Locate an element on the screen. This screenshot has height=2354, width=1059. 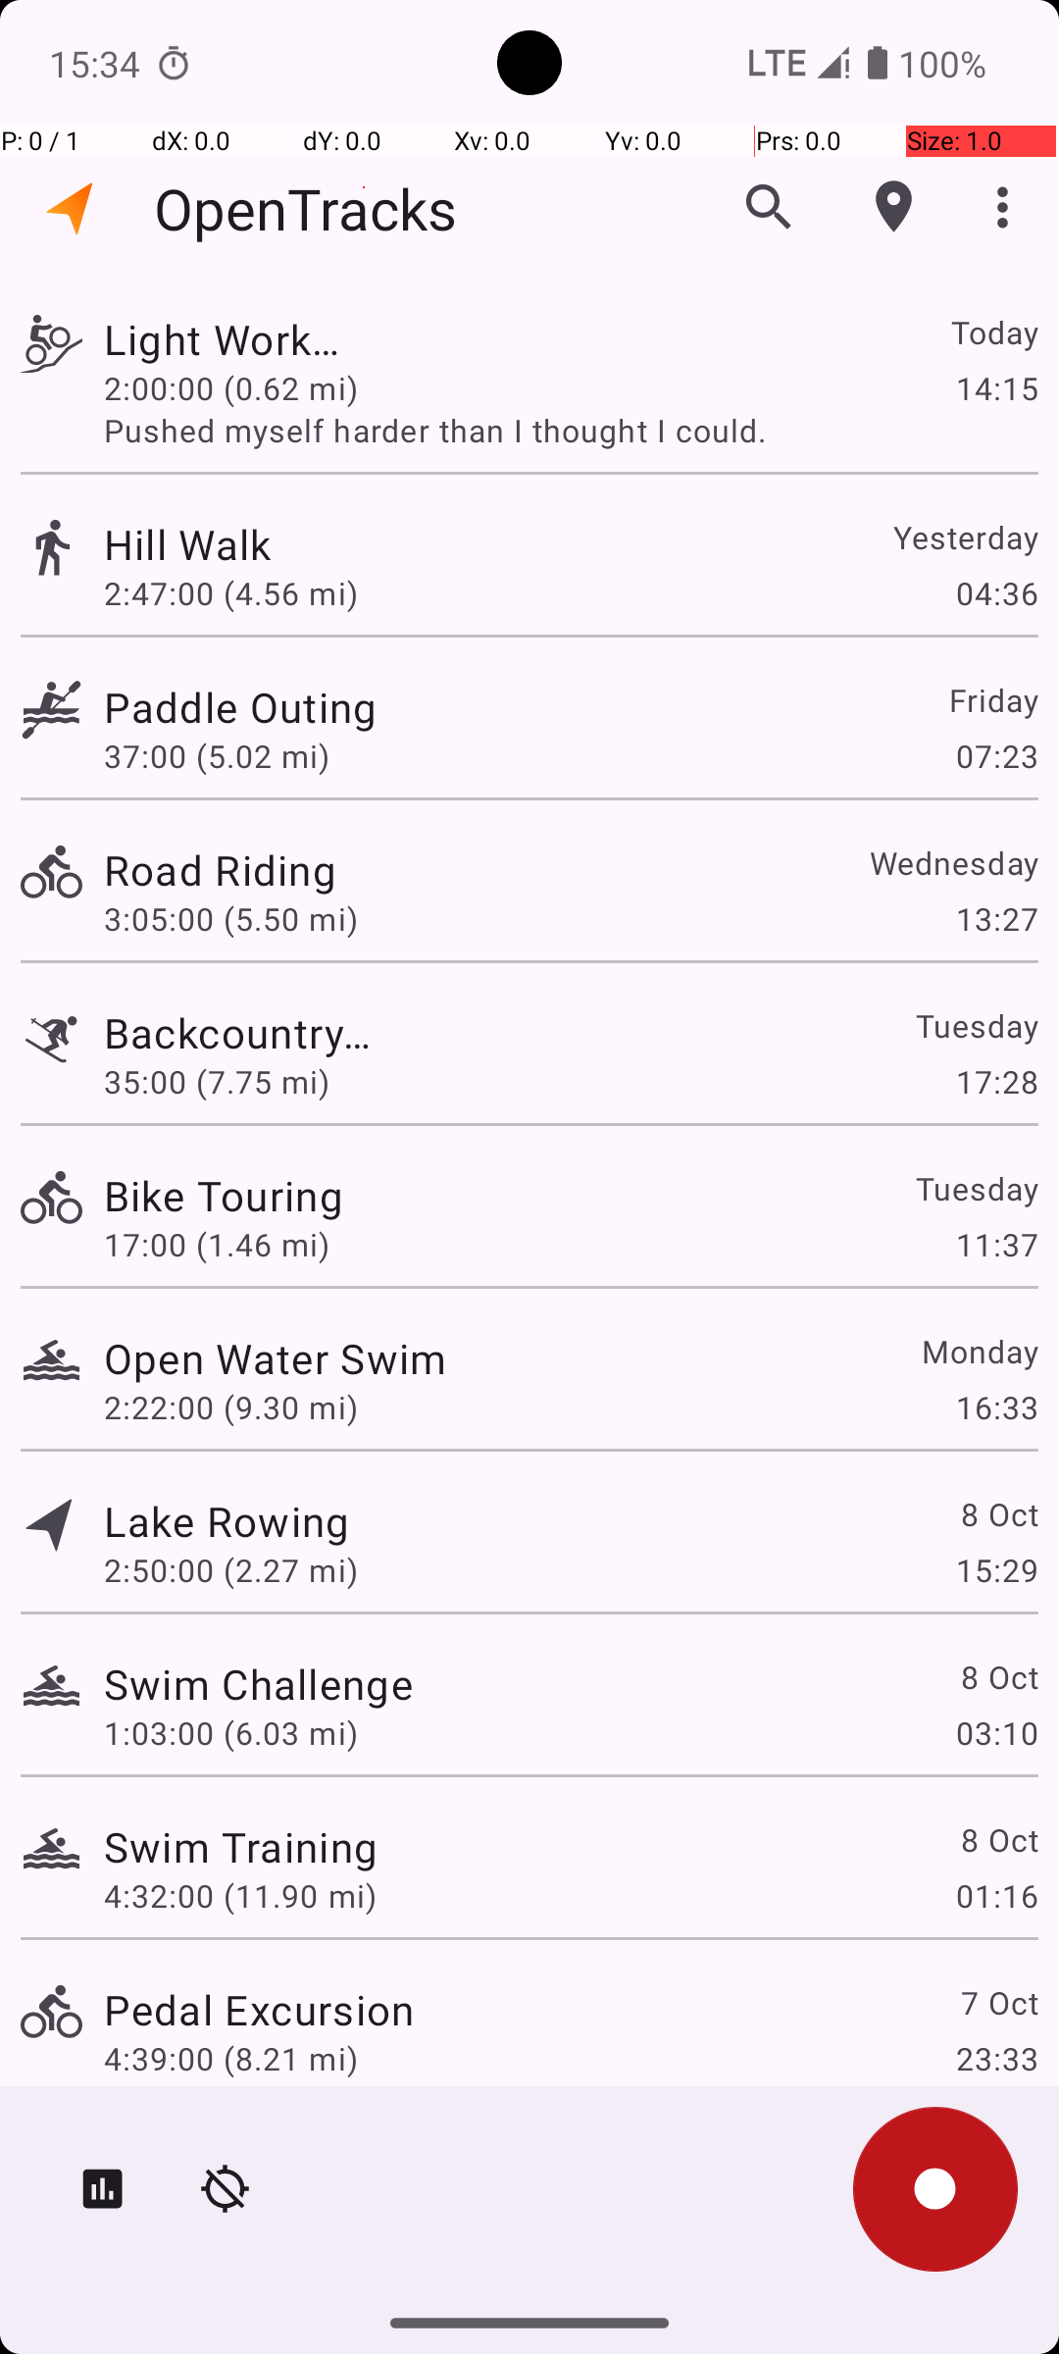
17:28 is located at coordinates (996, 1081).